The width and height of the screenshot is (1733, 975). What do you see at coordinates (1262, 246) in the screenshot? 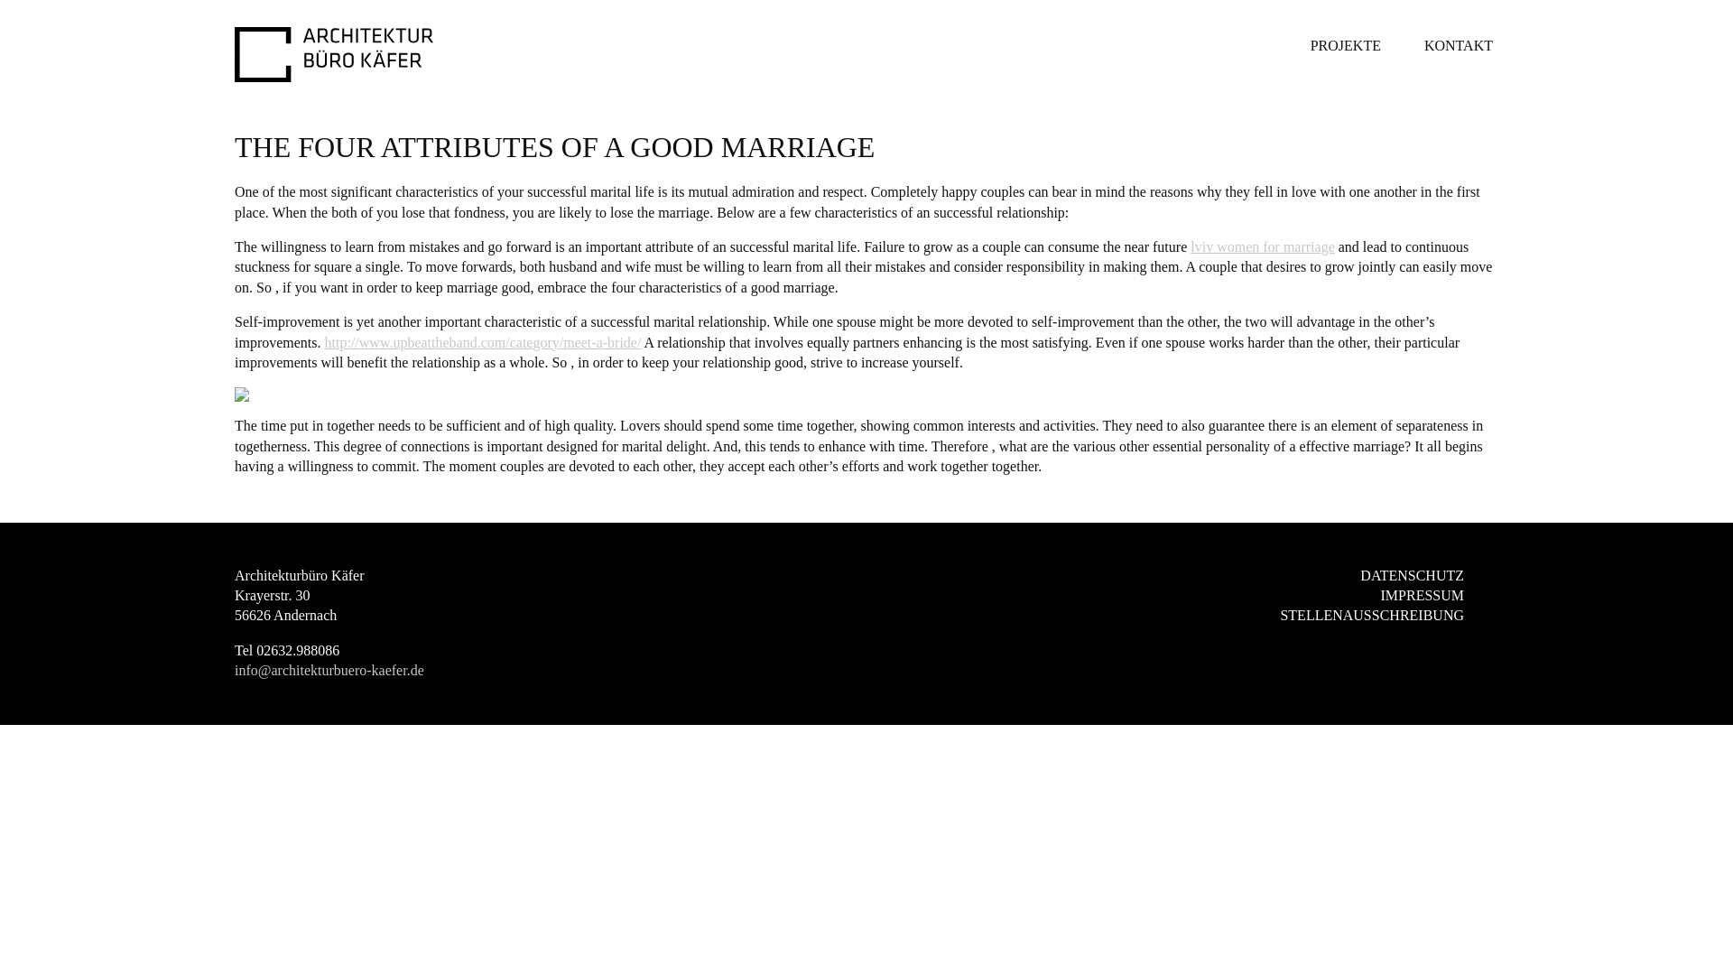
I see `lviv women for marriage` at bounding box center [1262, 246].